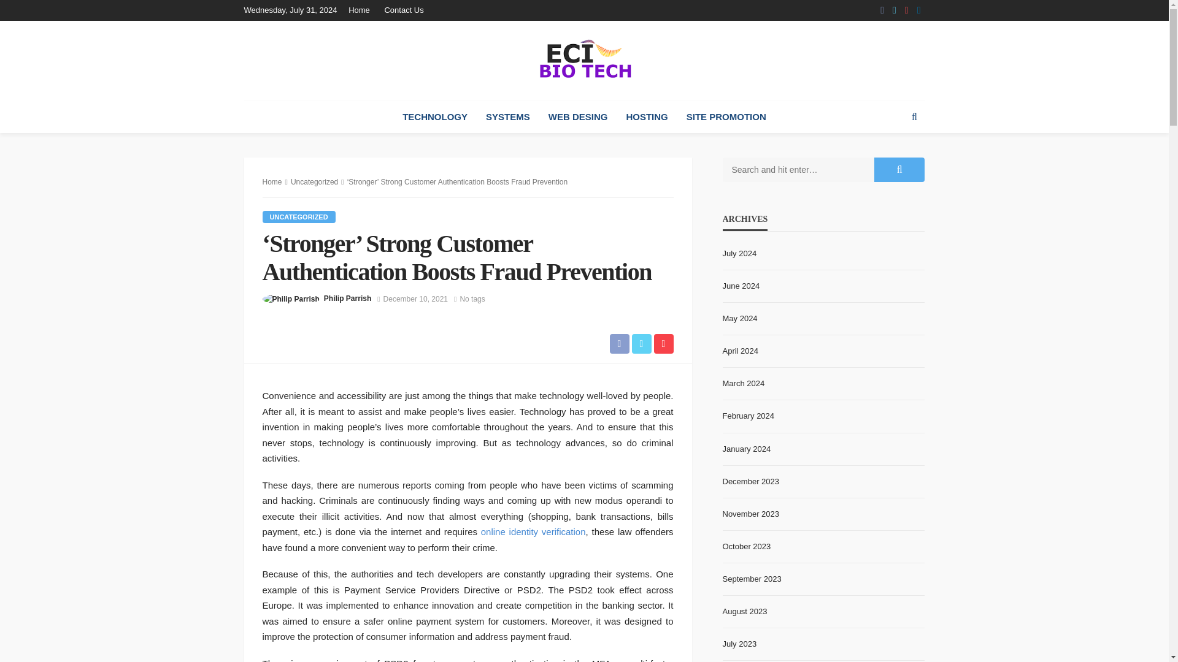  What do you see at coordinates (798, 170) in the screenshot?
I see `Search for:` at bounding box center [798, 170].